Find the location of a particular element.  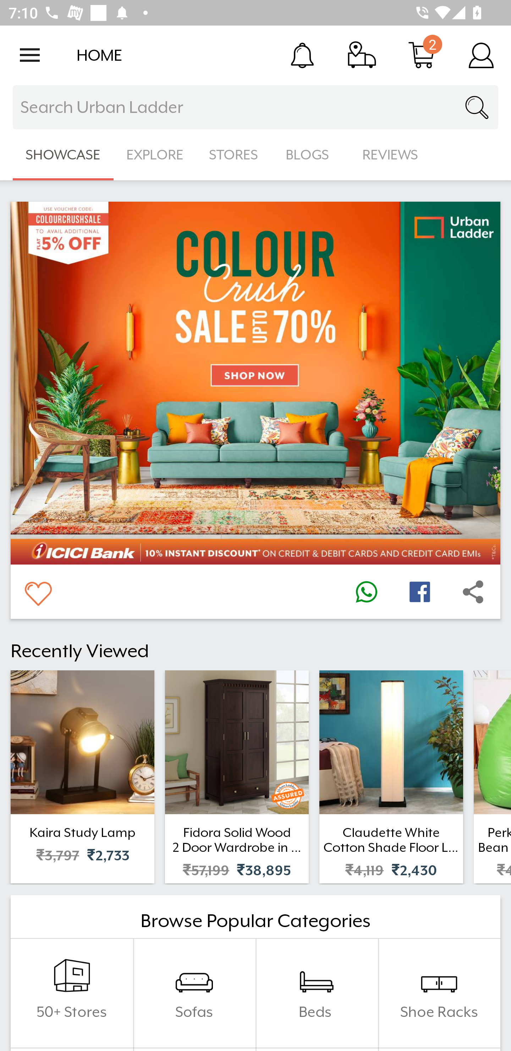

Cart is located at coordinates (422, 55).